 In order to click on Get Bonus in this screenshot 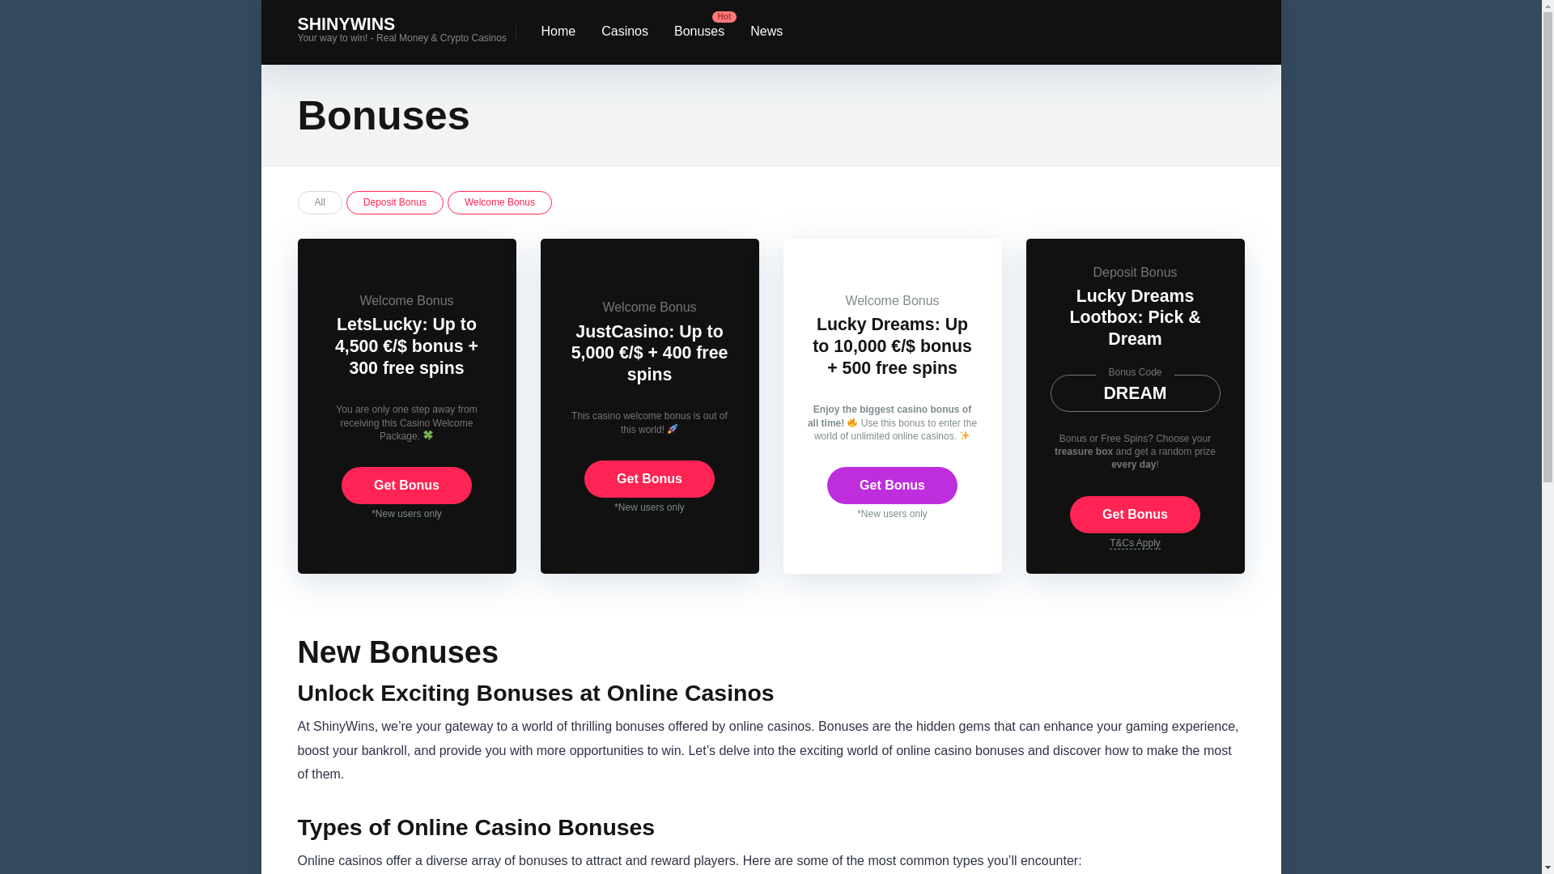, I will do `click(406, 486)`.